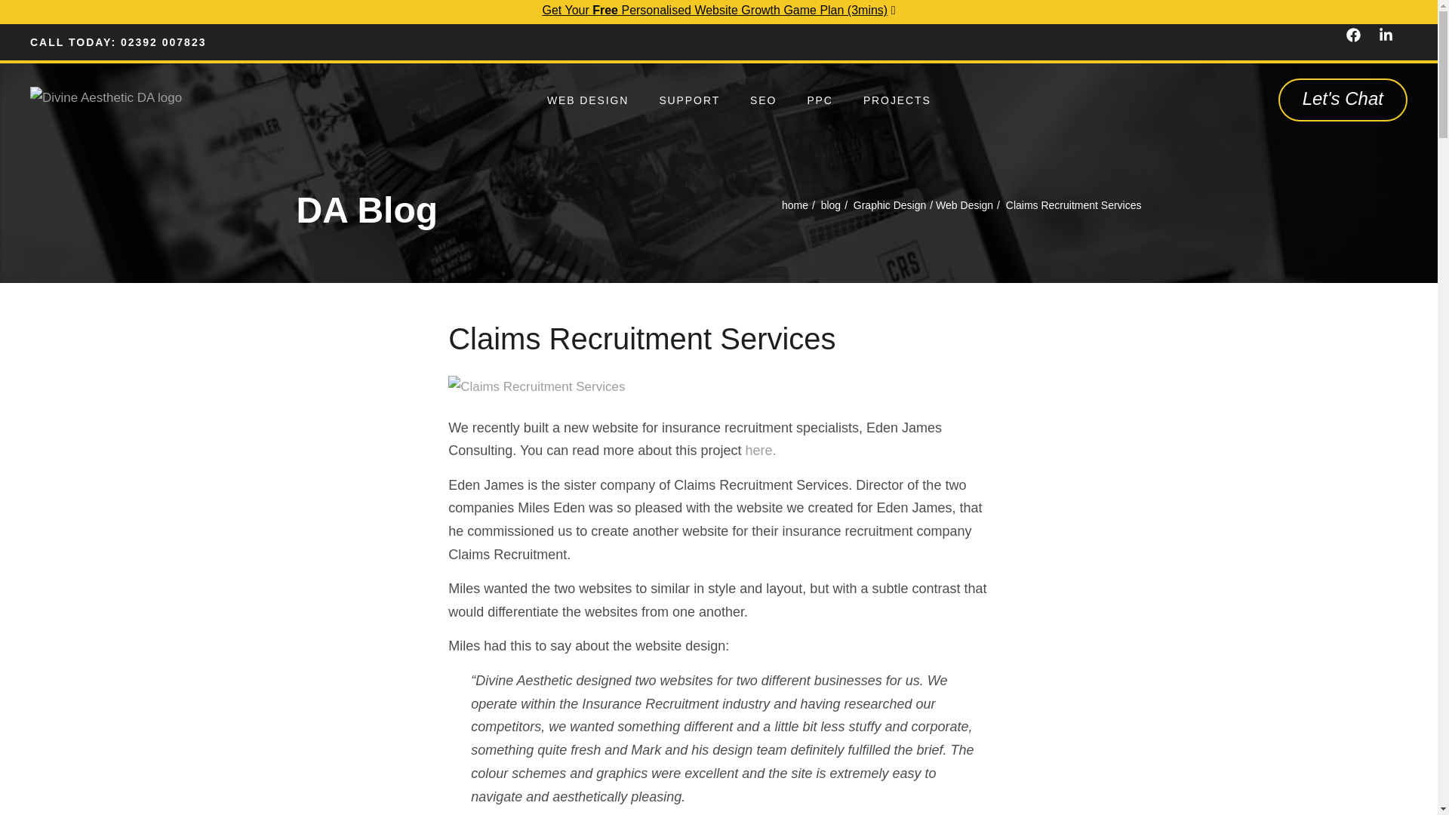 Image resolution: width=1449 pixels, height=815 pixels. I want to click on Graphic Design, so click(890, 205).